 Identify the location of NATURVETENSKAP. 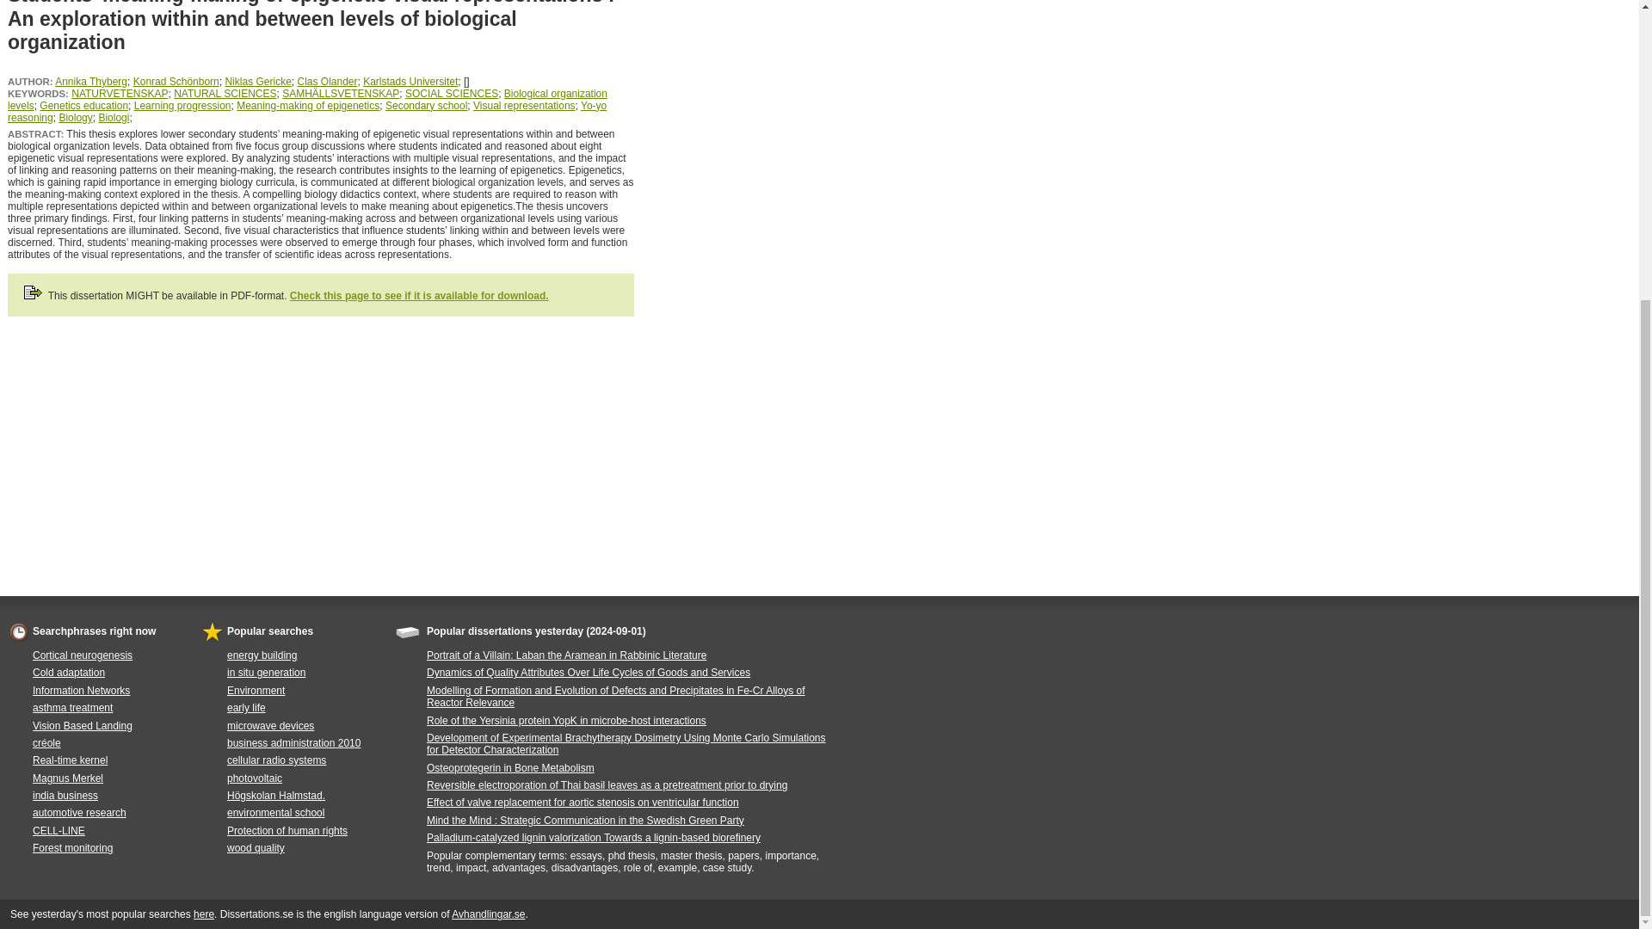
(119, 93).